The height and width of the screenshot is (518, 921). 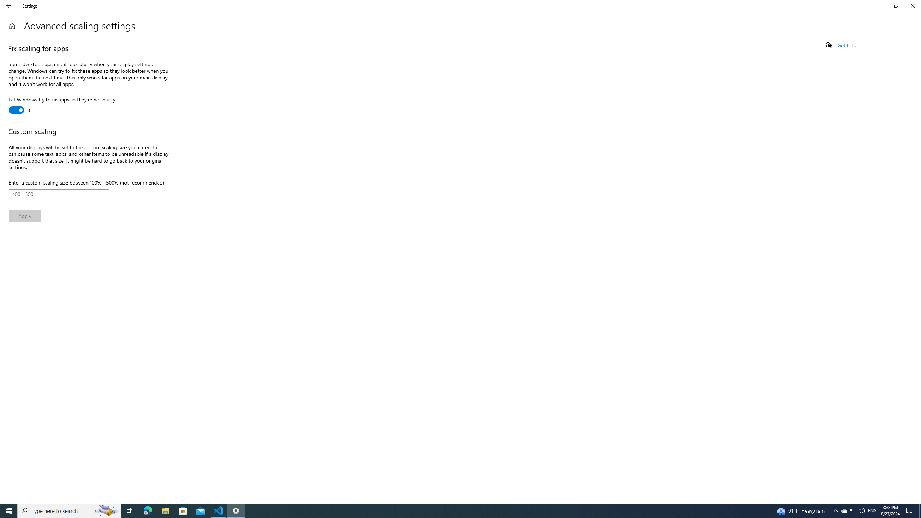 What do you see at coordinates (861, 511) in the screenshot?
I see `Q2790: 100%` at bounding box center [861, 511].